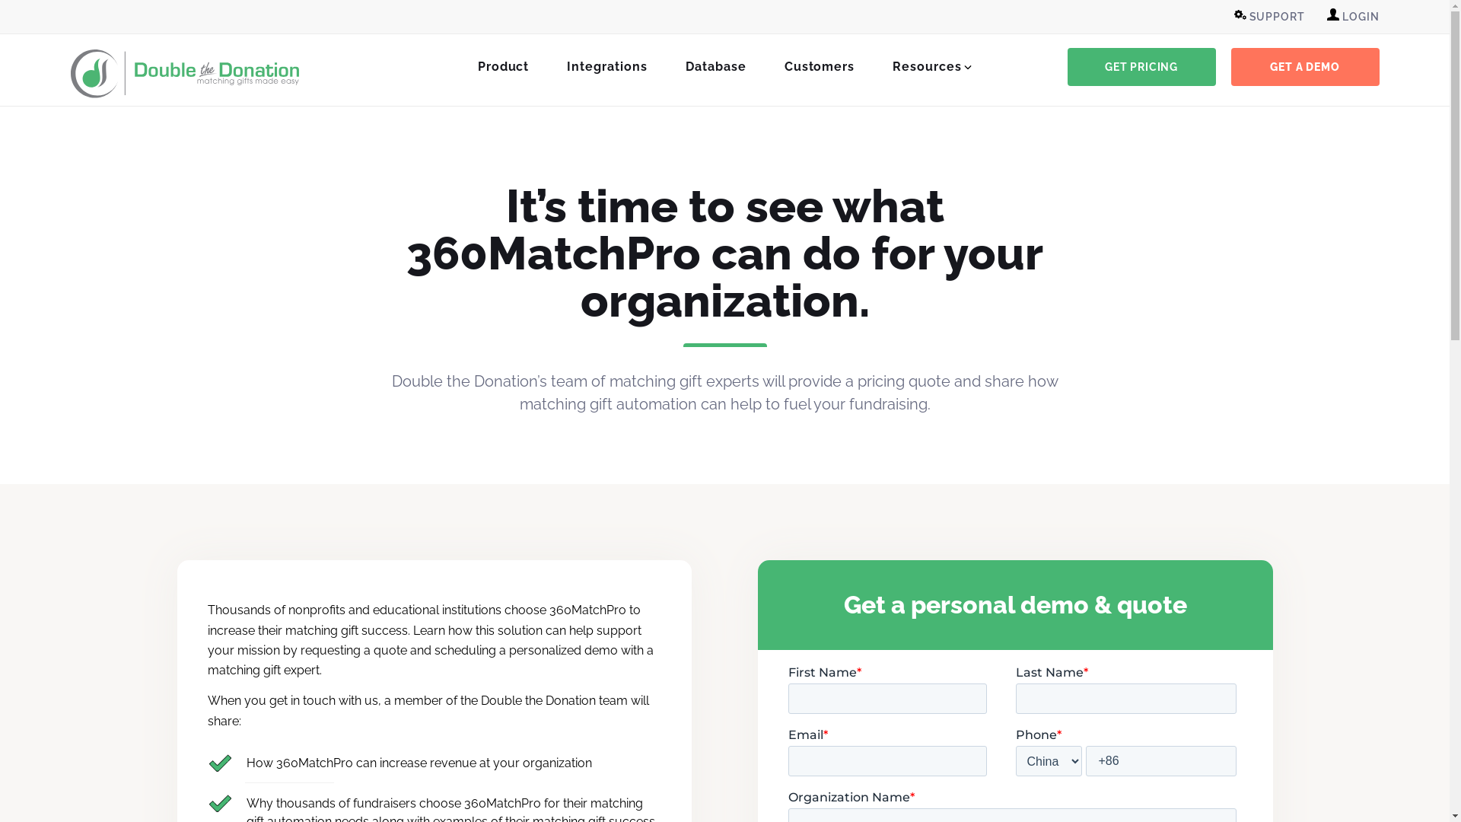 The height and width of the screenshot is (822, 1461). I want to click on Customers, so click(820, 67).